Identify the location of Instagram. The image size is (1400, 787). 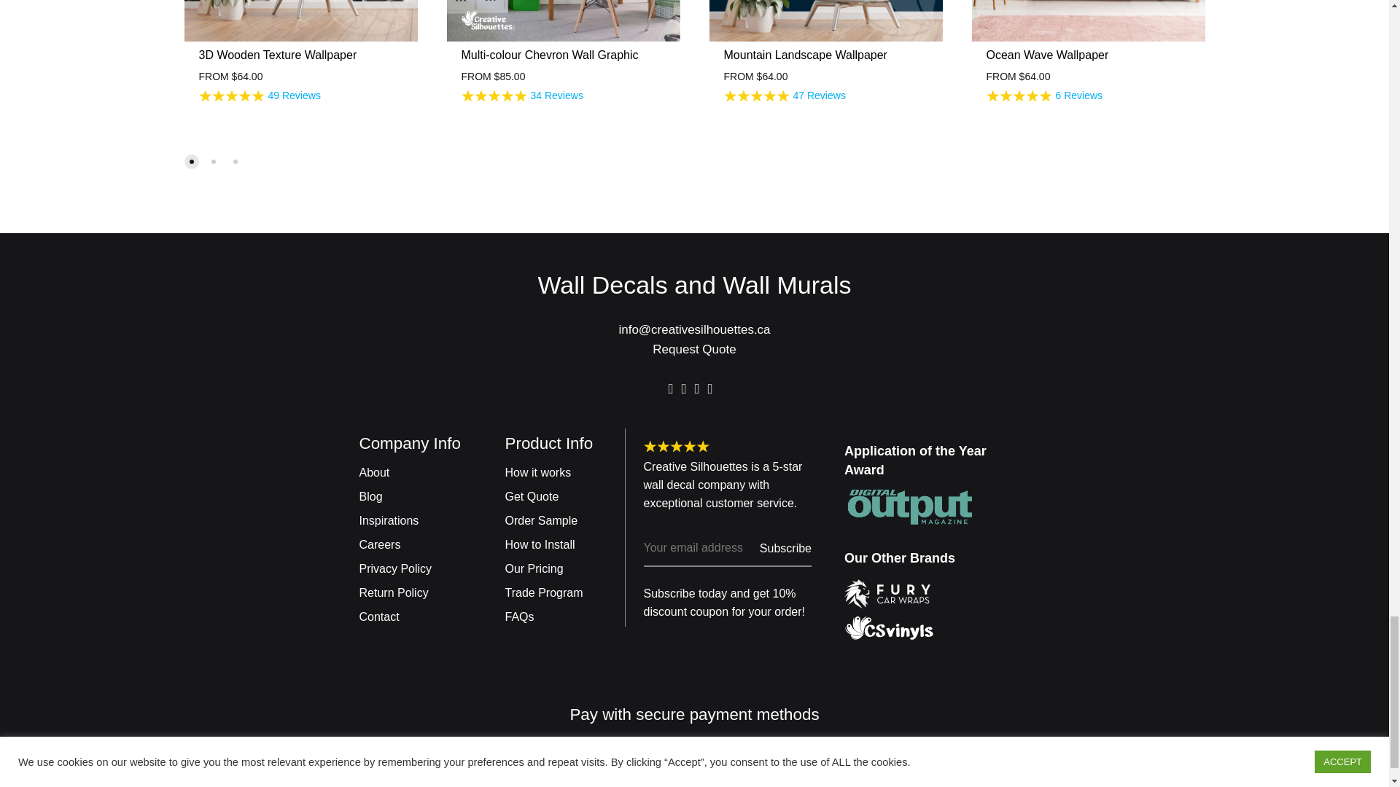
(696, 388).